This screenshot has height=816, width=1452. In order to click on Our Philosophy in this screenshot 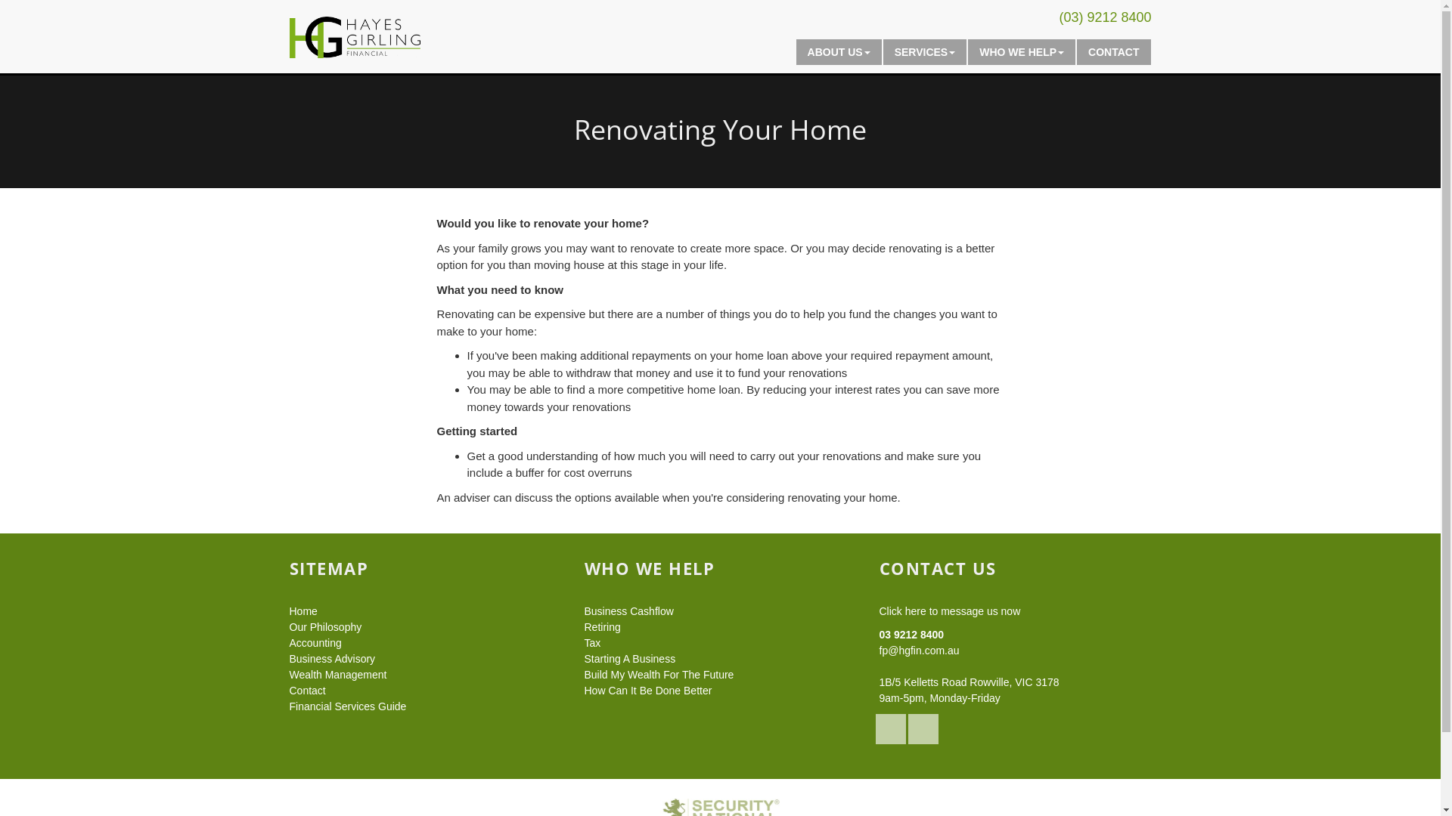, I will do `click(325, 627)`.